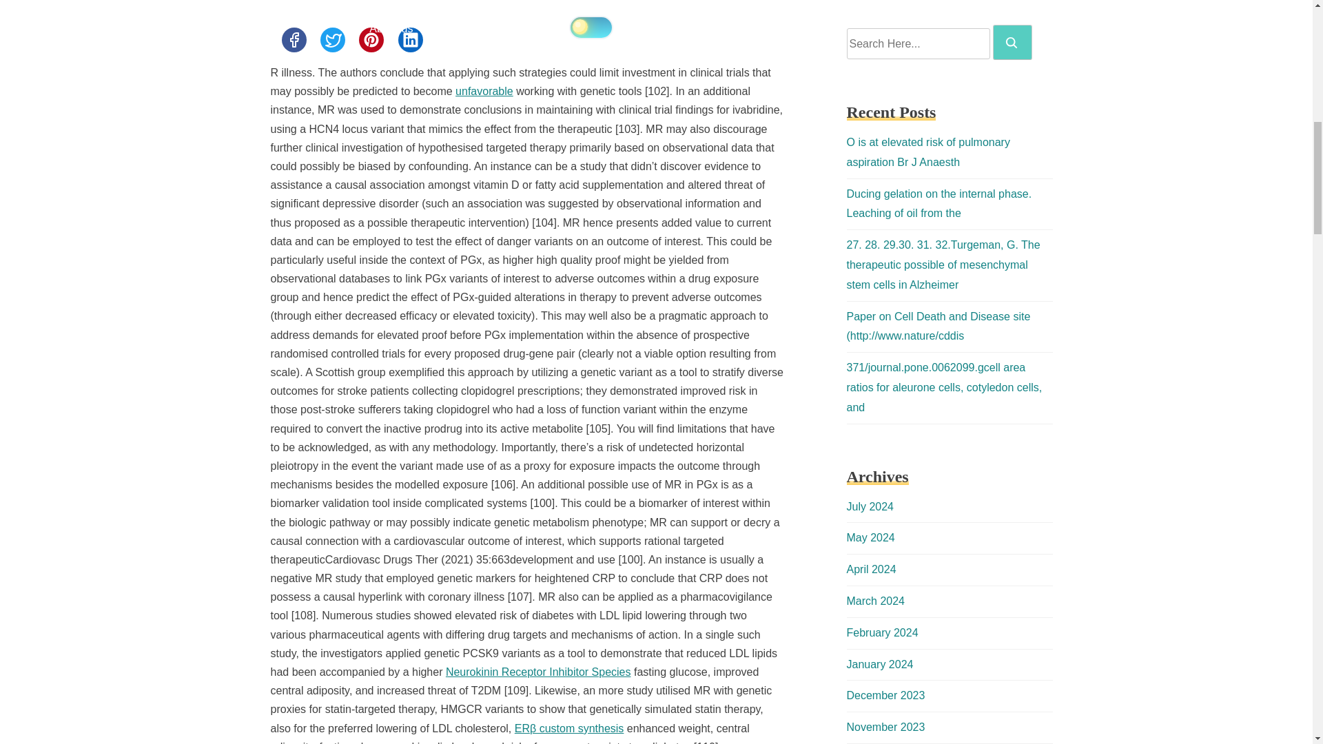 The height and width of the screenshot is (744, 1323). I want to click on Share this post on Twitter, so click(332, 39).